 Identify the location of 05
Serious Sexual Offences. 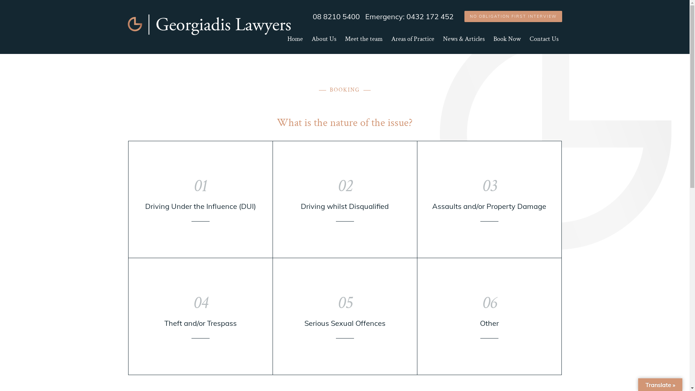
(345, 316).